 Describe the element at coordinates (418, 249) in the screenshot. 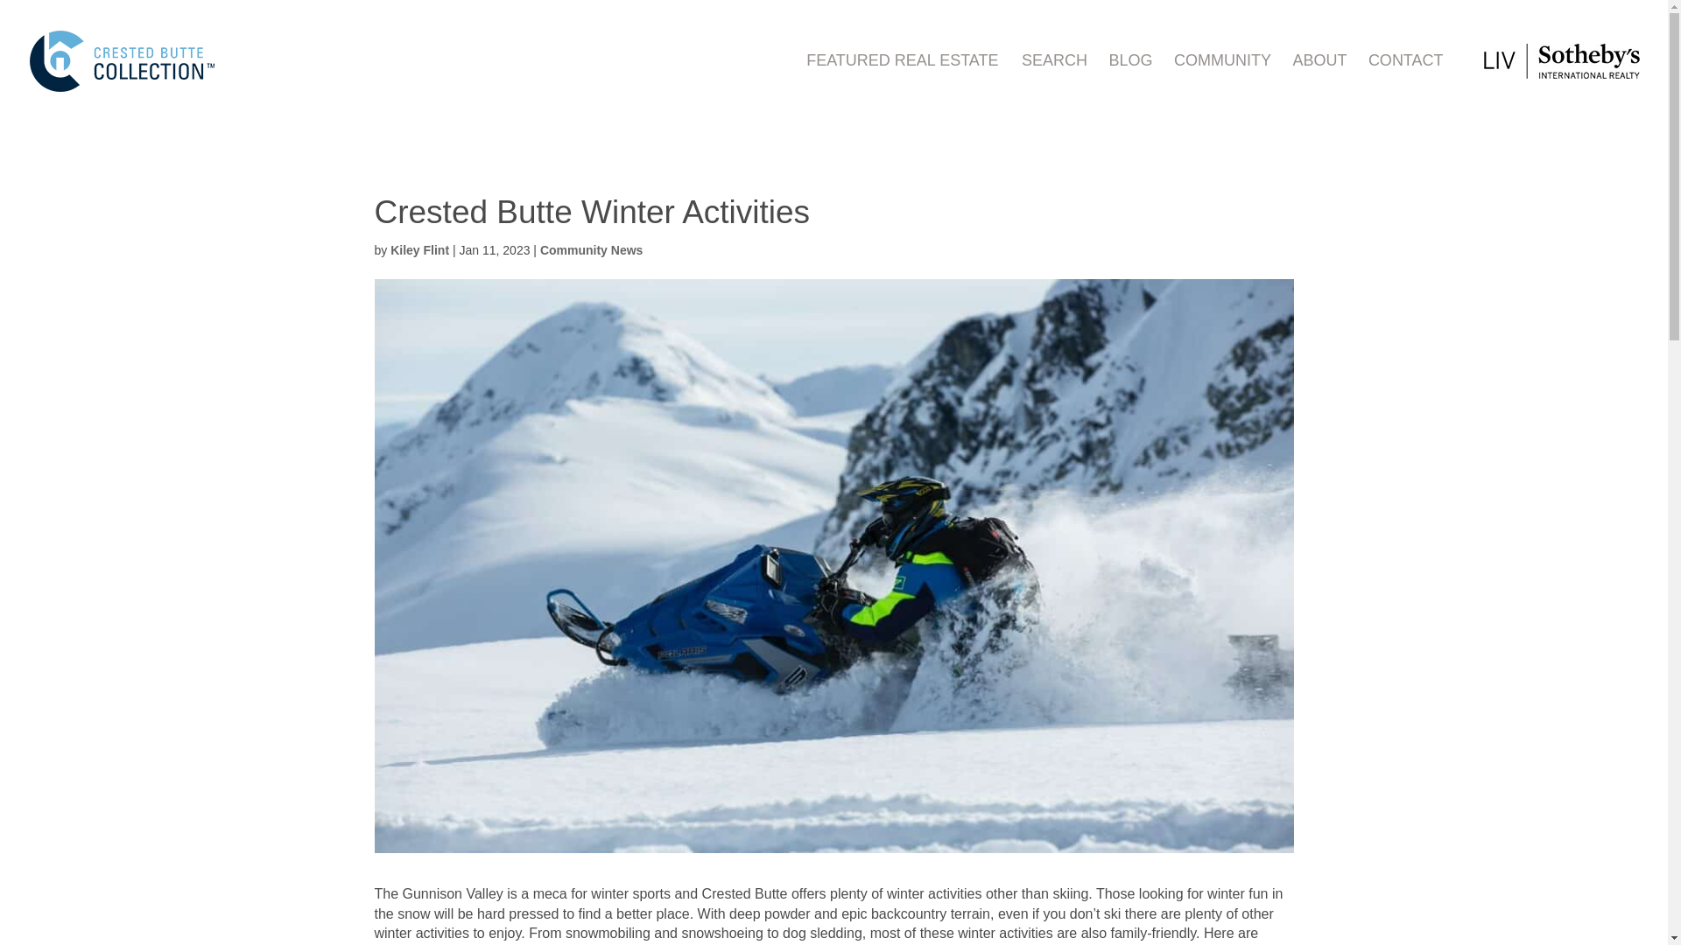

I see `Posts by Kiley Flint` at that location.